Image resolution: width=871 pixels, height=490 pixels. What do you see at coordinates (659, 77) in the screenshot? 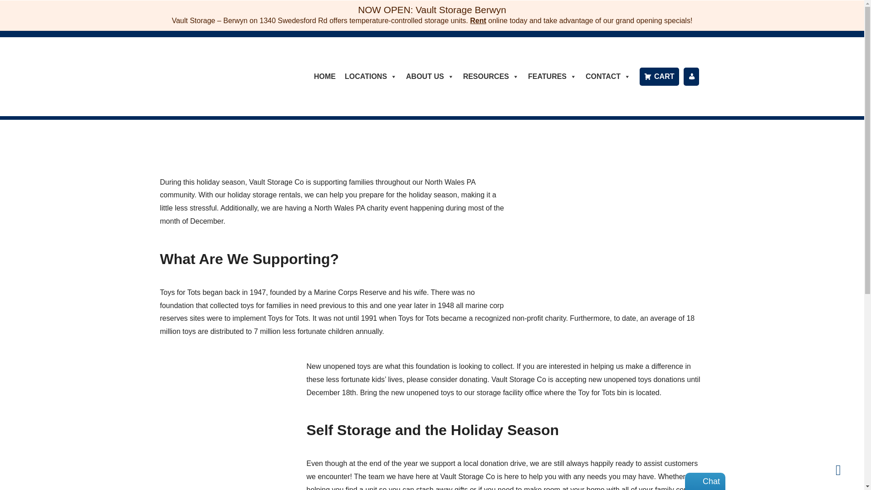
I see `CART` at bounding box center [659, 77].